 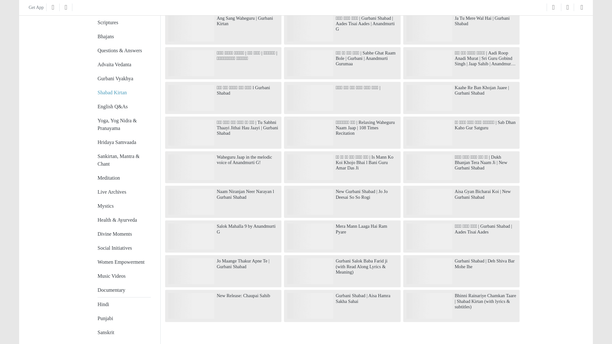 What do you see at coordinates (124, 43) in the screenshot?
I see `453 videos` at bounding box center [124, 43].